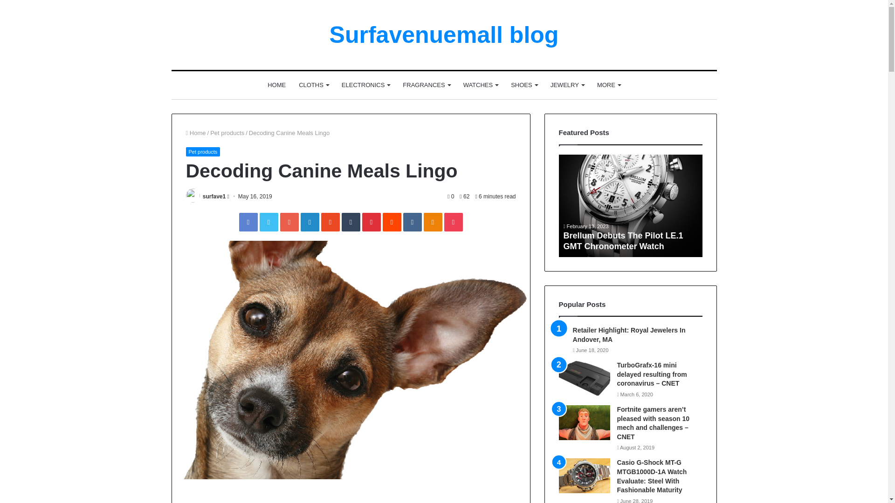  I want to click on CLOTHS, so click(313, 85).